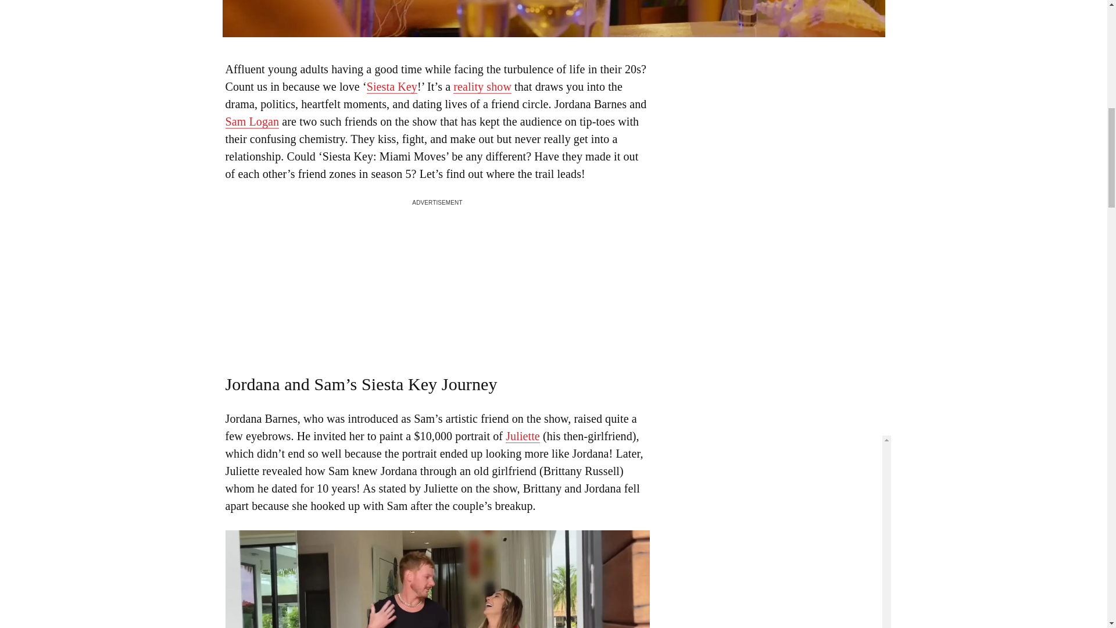 This screenshot has width=1116, height=628. I want to click on Siesta Key, so click(392, 87).